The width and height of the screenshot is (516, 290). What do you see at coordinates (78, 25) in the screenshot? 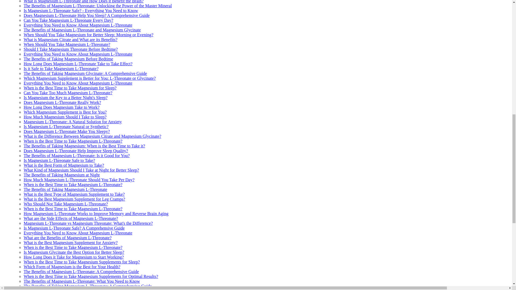
I see `Everything You Need to Know About Magnesium L-Threonate` at bounding box center [78, 25].